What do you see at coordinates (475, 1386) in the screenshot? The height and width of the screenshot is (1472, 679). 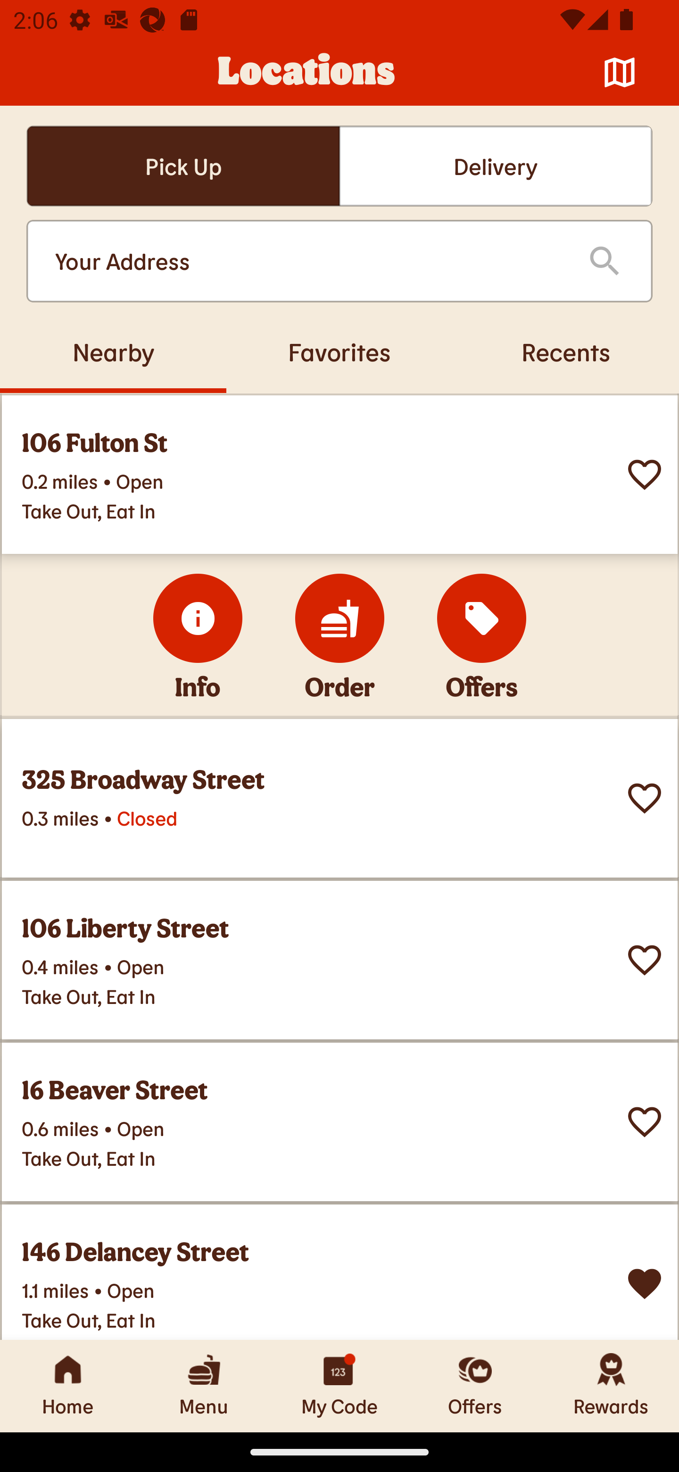 I see `Offers` at bounding box center [475, 1386].